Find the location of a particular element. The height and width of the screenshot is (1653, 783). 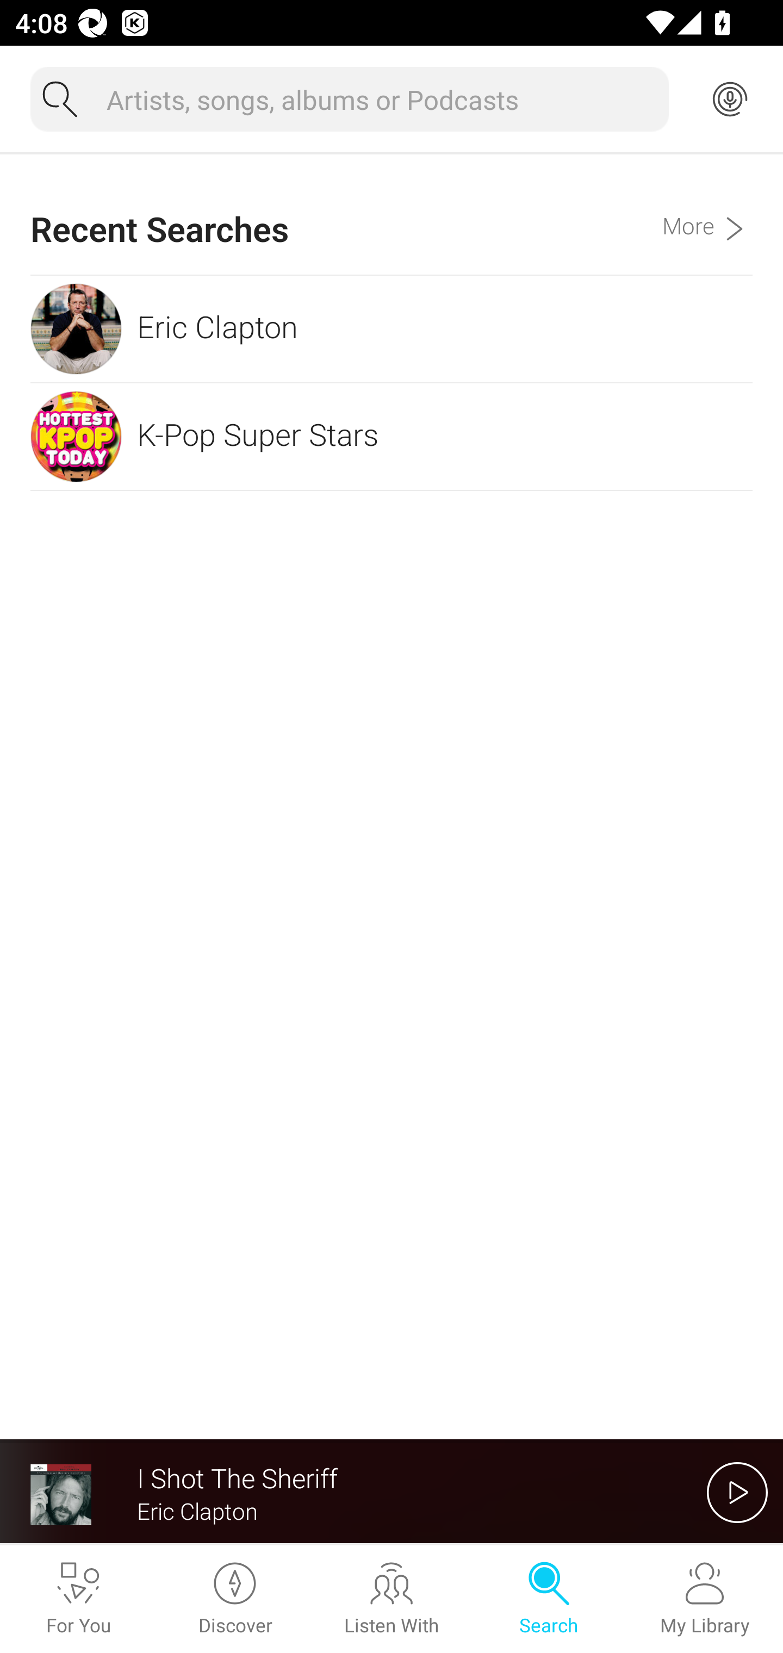

Listen With is located at coordinates (391, 1599).